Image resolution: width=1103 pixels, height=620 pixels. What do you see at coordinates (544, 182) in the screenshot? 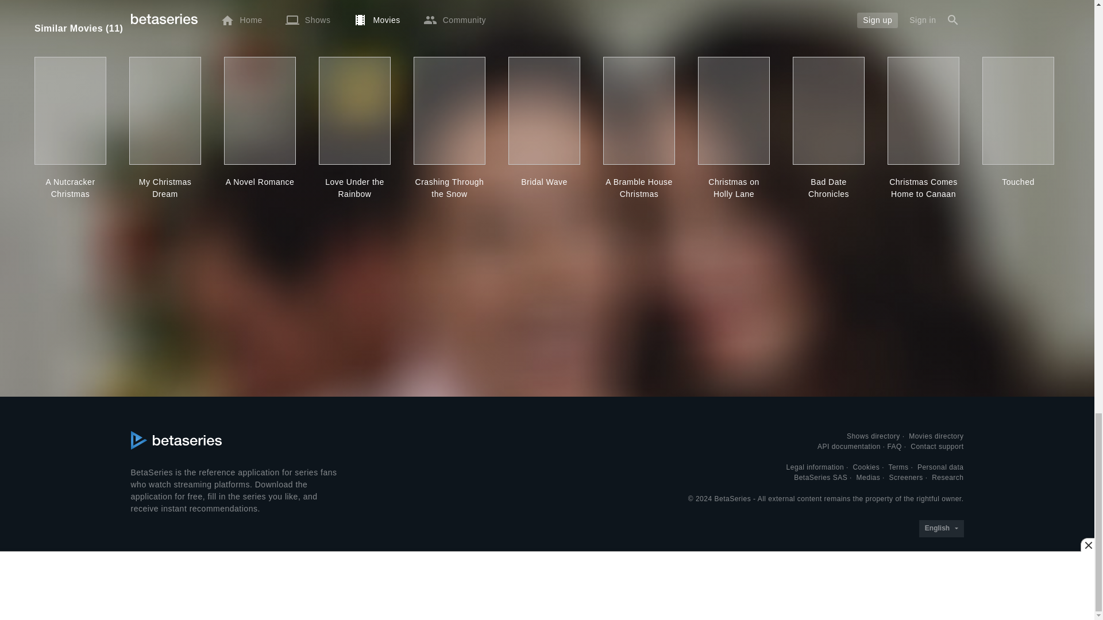
I see `Bridal Wave` at bounding box center [544, 182].